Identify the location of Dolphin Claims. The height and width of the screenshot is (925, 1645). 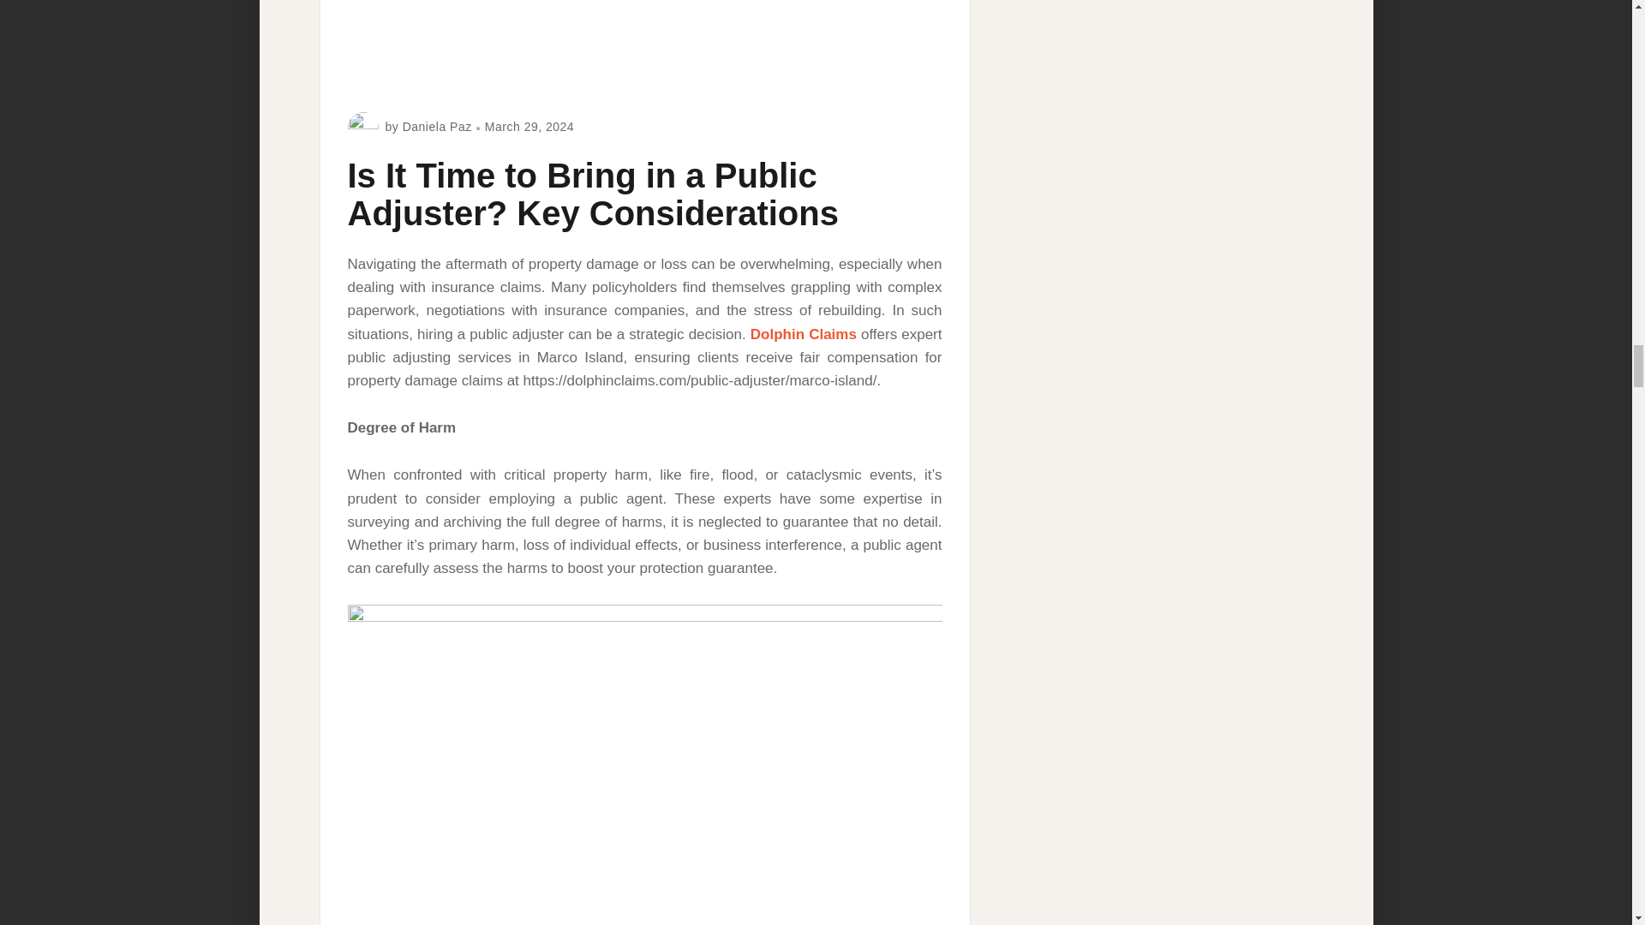
(804, 334).